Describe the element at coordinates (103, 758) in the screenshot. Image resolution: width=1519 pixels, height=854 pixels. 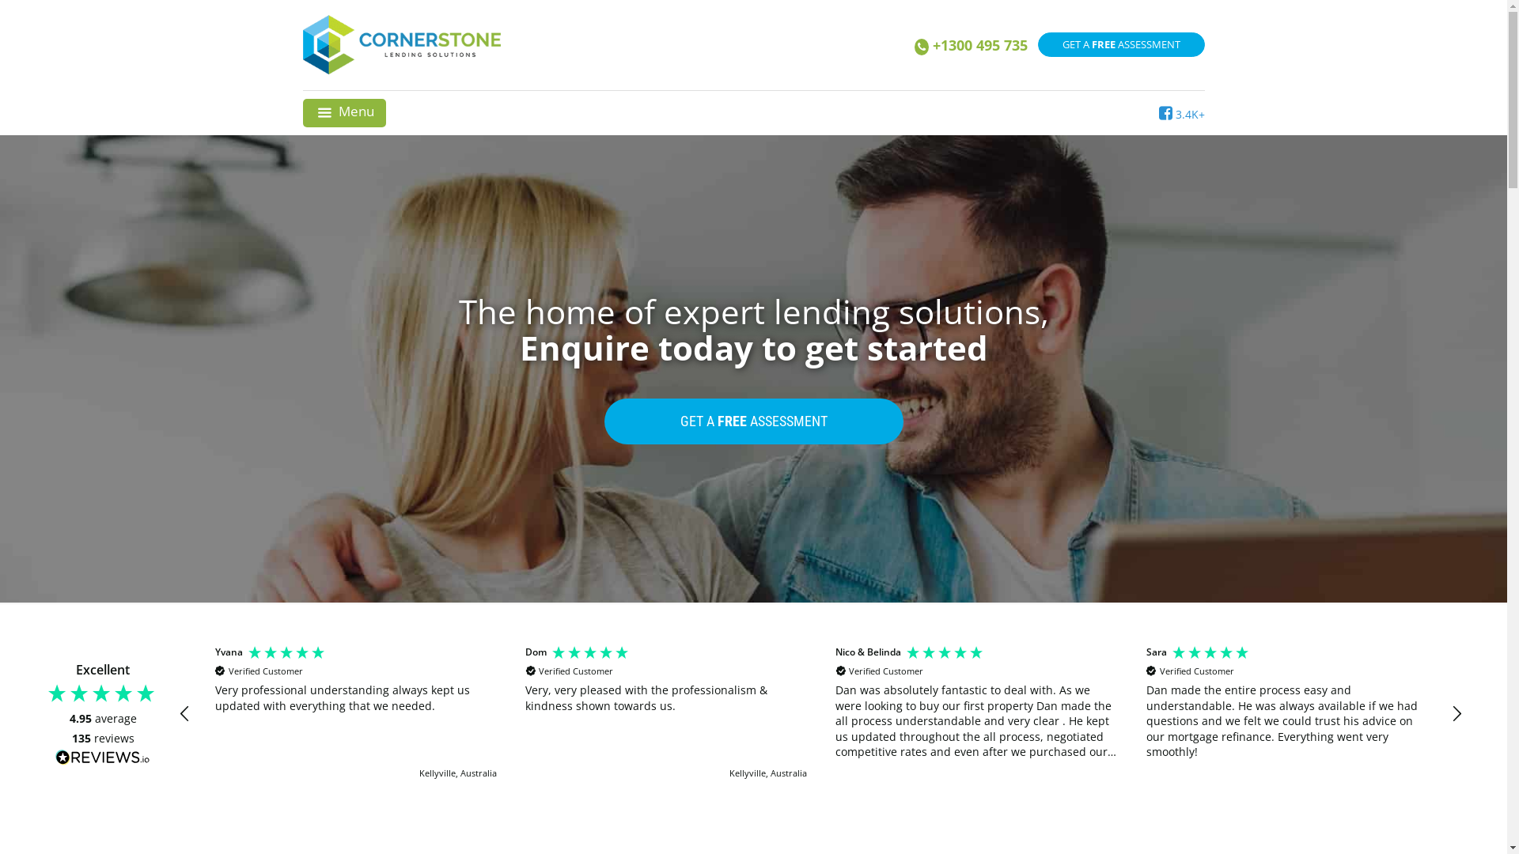
I see `Read more reviews on REVIEWS.io` at that location.